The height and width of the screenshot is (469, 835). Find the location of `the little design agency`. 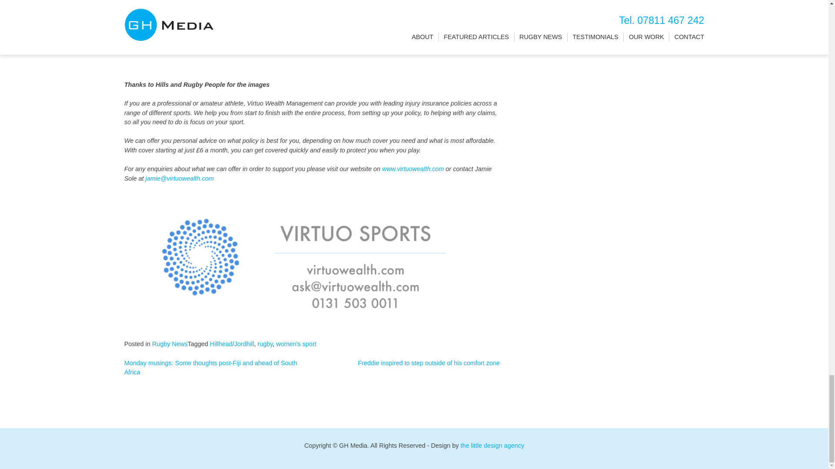

the little design agency is located at coordinates (492, 446).